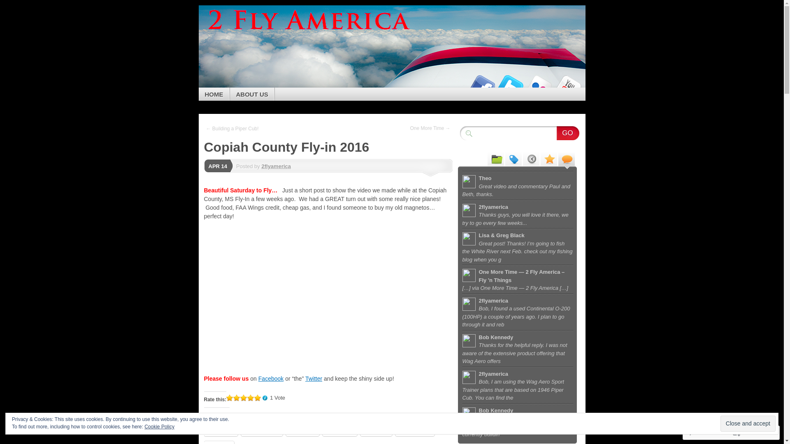 The height and width of the screenshot is (444, 790). I want to click on Twitter, so click(510, 85).